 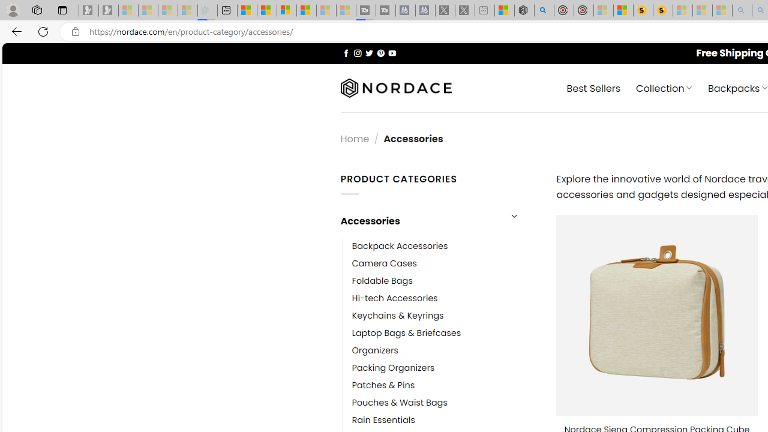 What do you see at coordinates (445, 316) in the screenshot?
I see `Keychains & Keyrings` at bounding box center [445, 316].